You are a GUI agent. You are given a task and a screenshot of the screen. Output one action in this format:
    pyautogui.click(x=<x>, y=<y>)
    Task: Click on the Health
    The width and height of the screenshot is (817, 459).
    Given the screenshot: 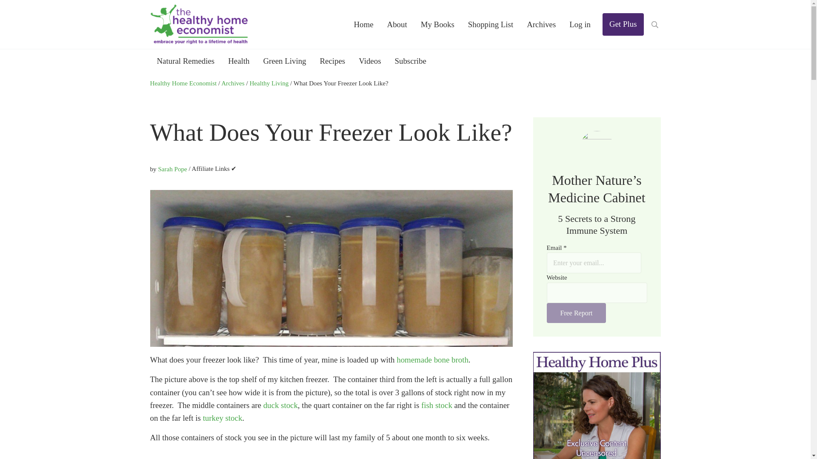 What is the action you would take?
    pyautogui.click(x=239, y=60)
    